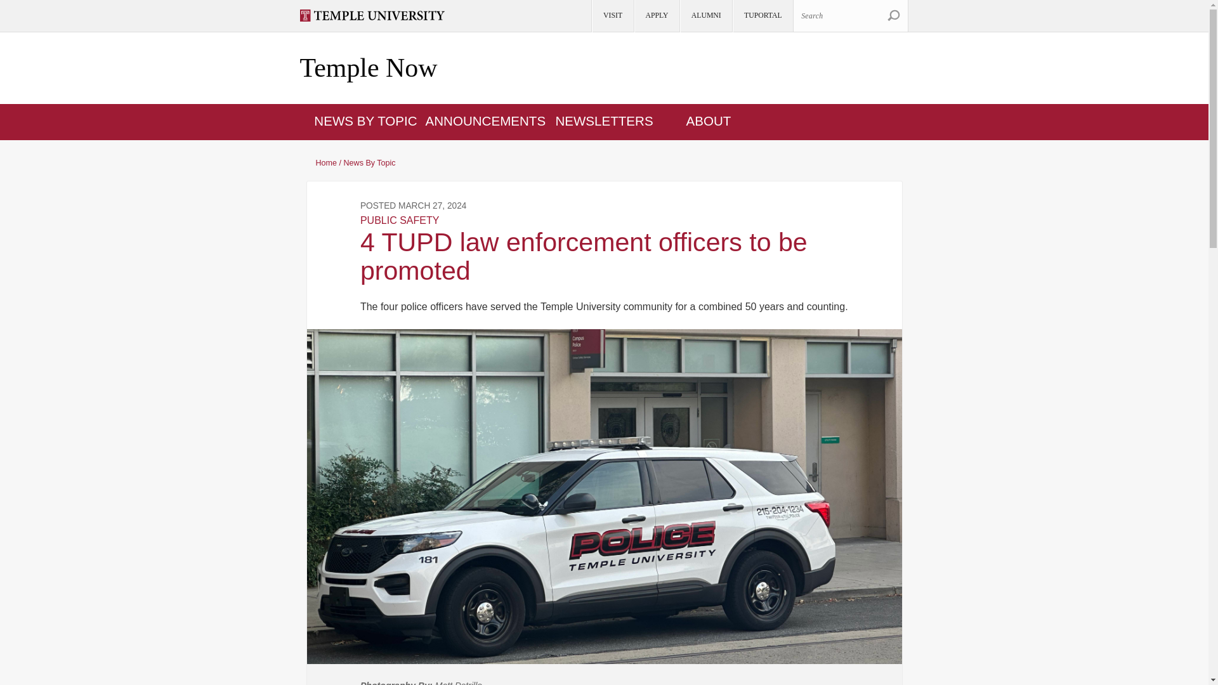 The width and height of the screenshot is (1218, 685). Describe the element at coordinates (705, 16) in the screenshot. I see `ALUMNI` at that location.